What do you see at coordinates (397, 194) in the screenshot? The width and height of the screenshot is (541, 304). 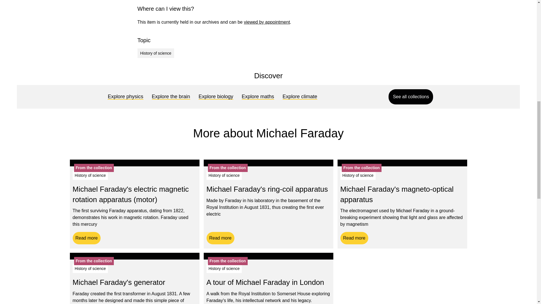 I see `Open Michael Faraday's magneto-optical apparatus` at bounding box center [397, 194].